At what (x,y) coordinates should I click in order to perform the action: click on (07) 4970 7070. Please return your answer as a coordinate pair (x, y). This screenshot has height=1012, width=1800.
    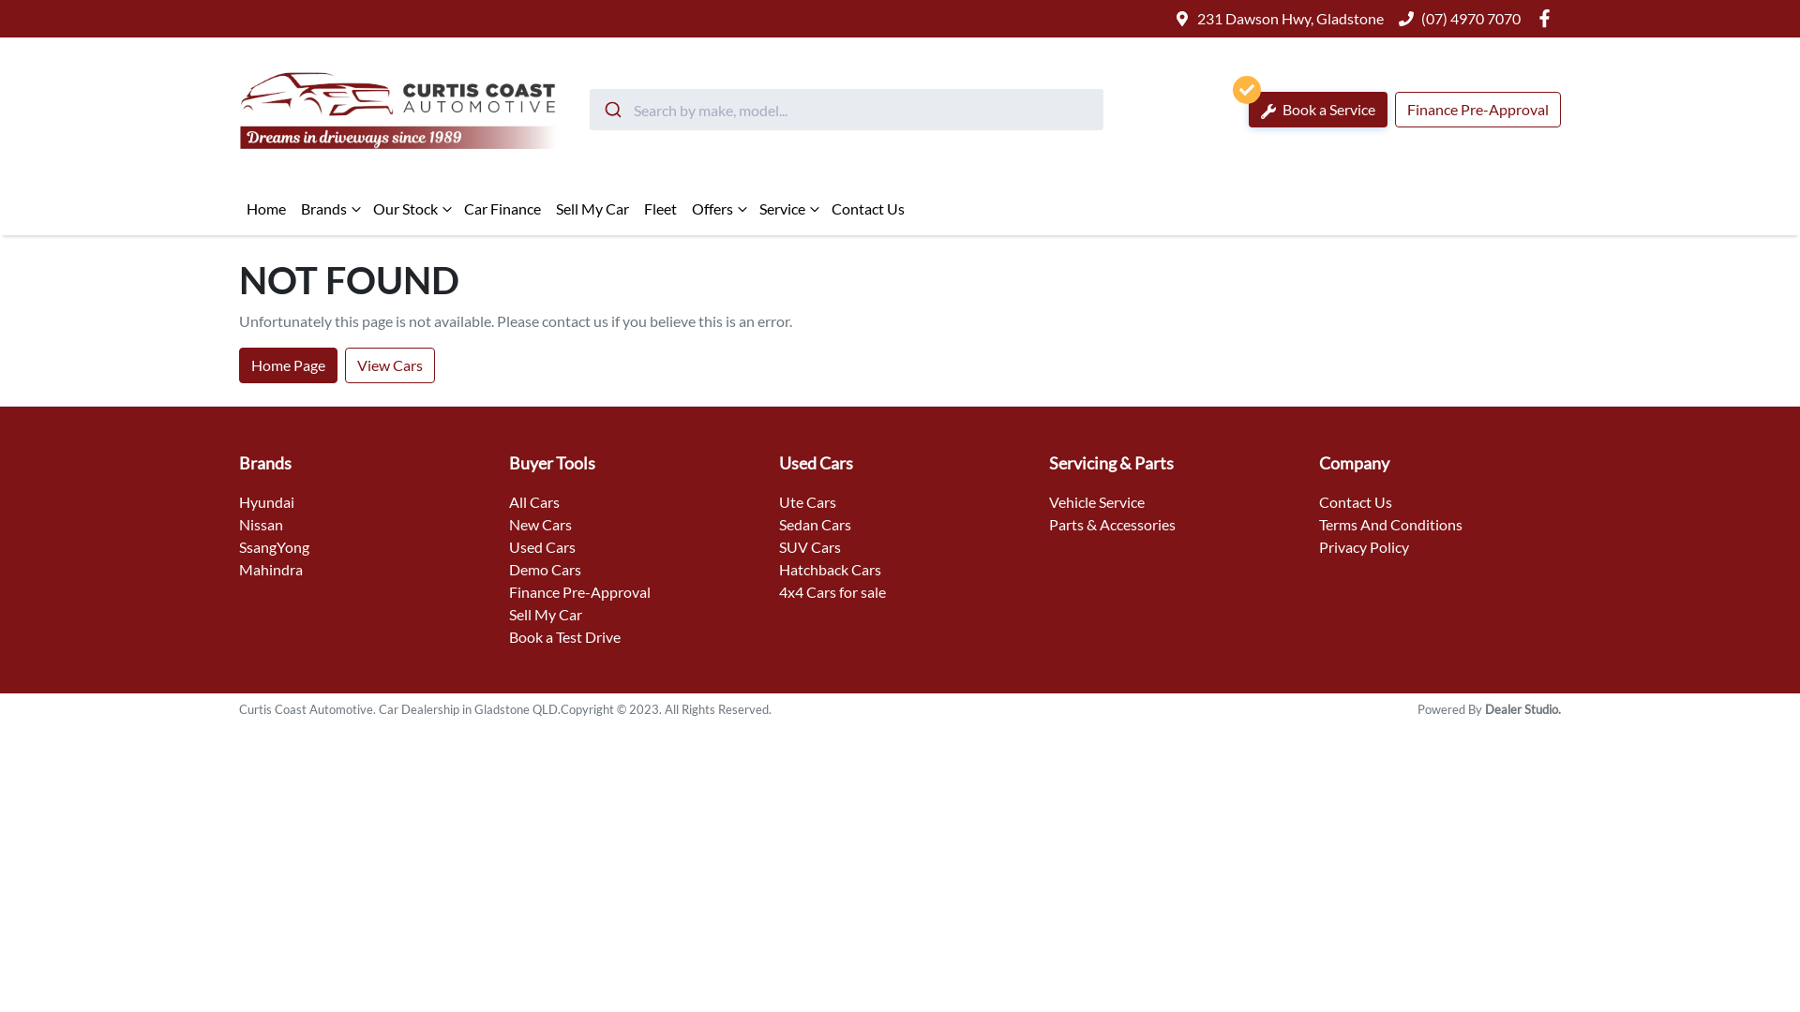
    Looking at the image, I should click on (1471, 19).